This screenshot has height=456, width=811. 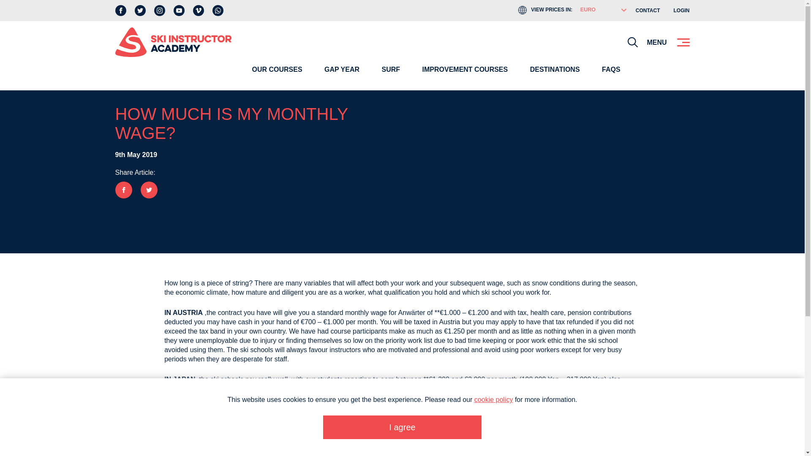 What do you see at coordinates (277, 76) in the screenshot?
I see `OUR COURSES` at bounding box center [277, 76].